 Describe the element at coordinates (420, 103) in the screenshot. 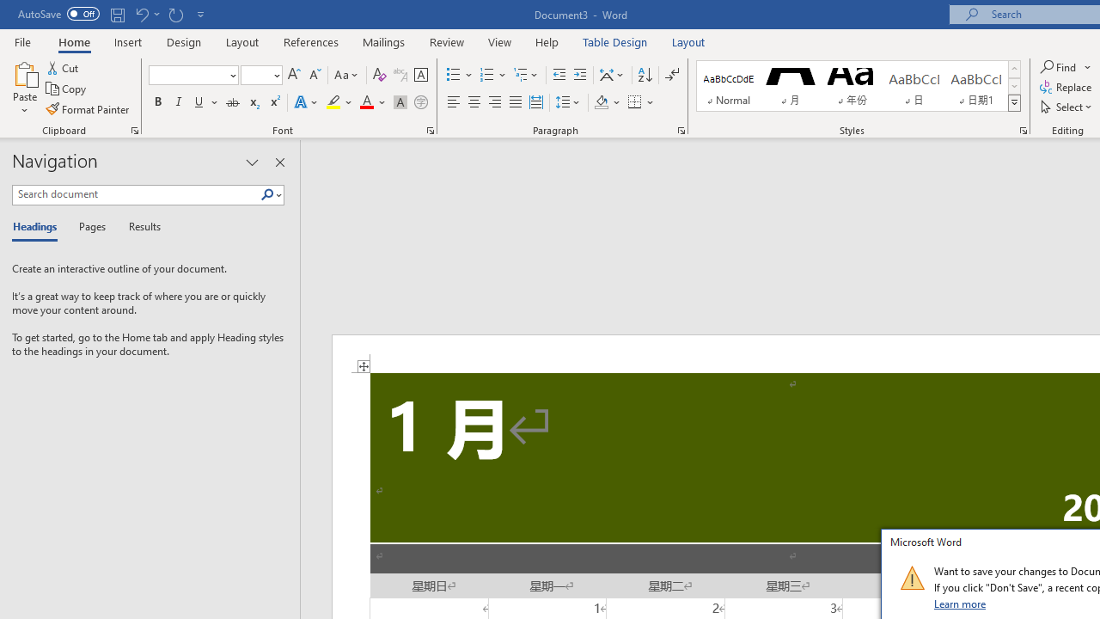

I see `Enclose Characters...` at that location.